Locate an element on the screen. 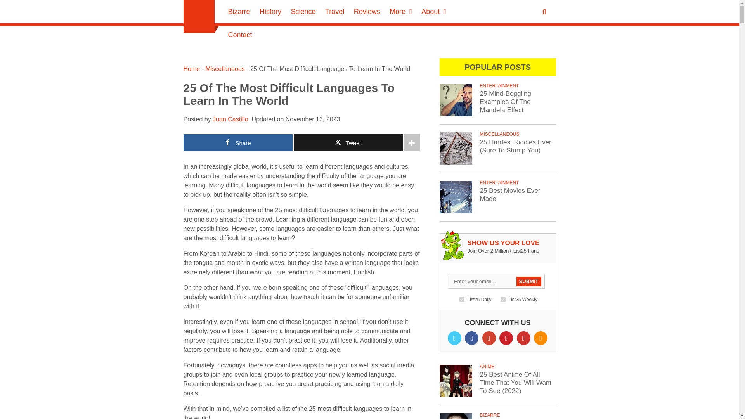  List25 - Better than Top 10 Lists is located at coordinates (199, 16).